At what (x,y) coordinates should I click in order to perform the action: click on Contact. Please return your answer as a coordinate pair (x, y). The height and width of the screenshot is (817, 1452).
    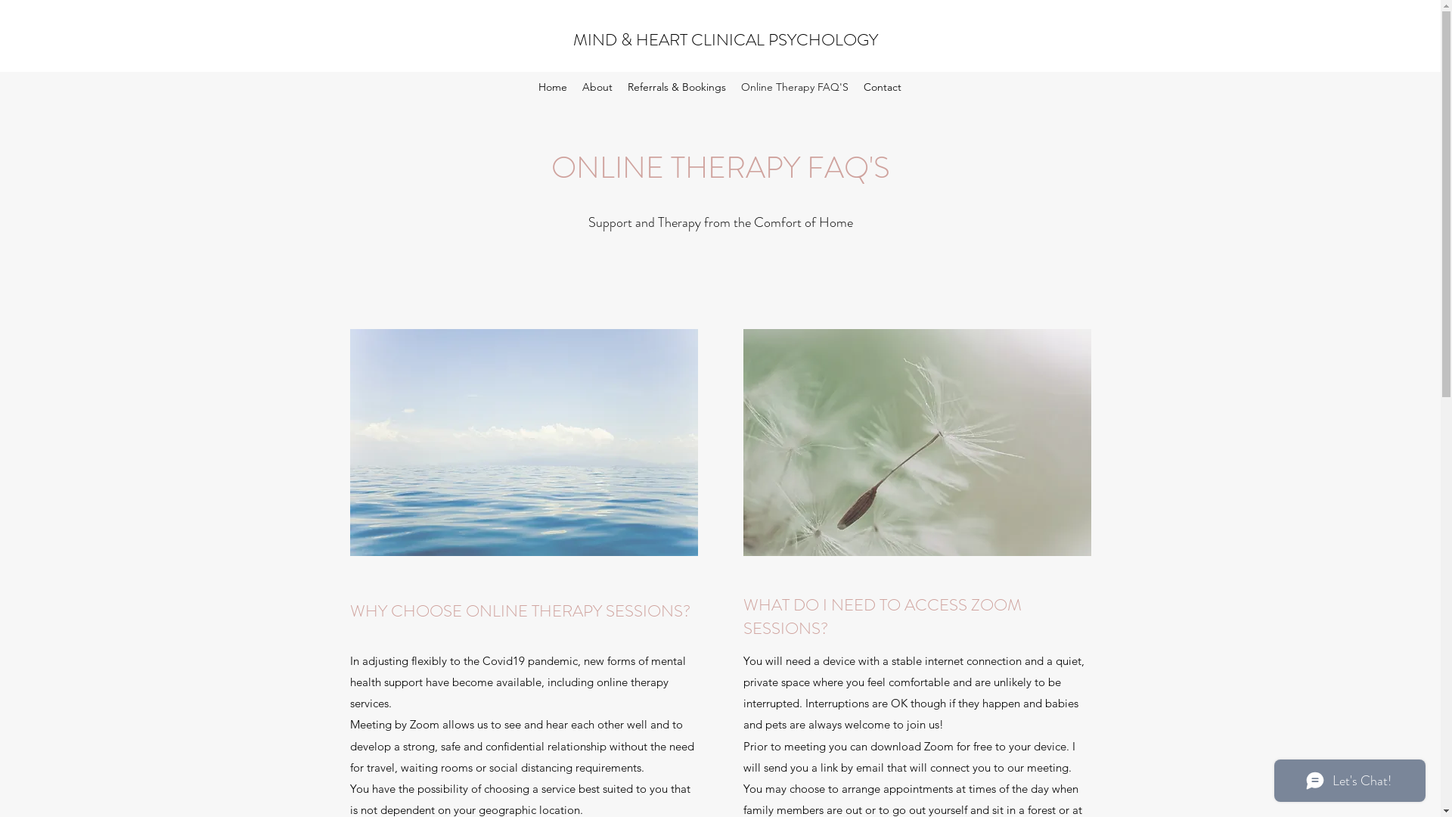
    Looking at the image, I should click on (883, 87).